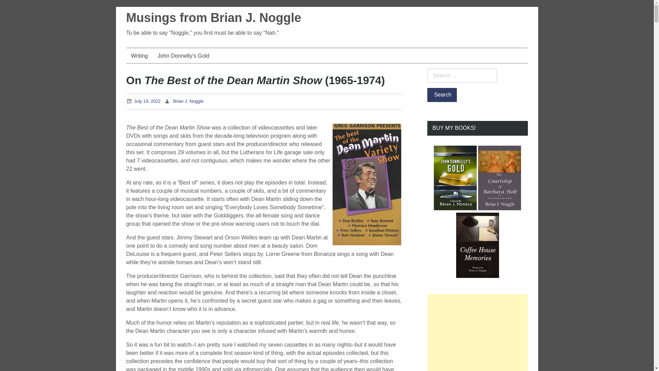 The image size is (659, 371). Describe the element at coordinates (477, 333) in the screenshot. I see `Advertisement` at that location.